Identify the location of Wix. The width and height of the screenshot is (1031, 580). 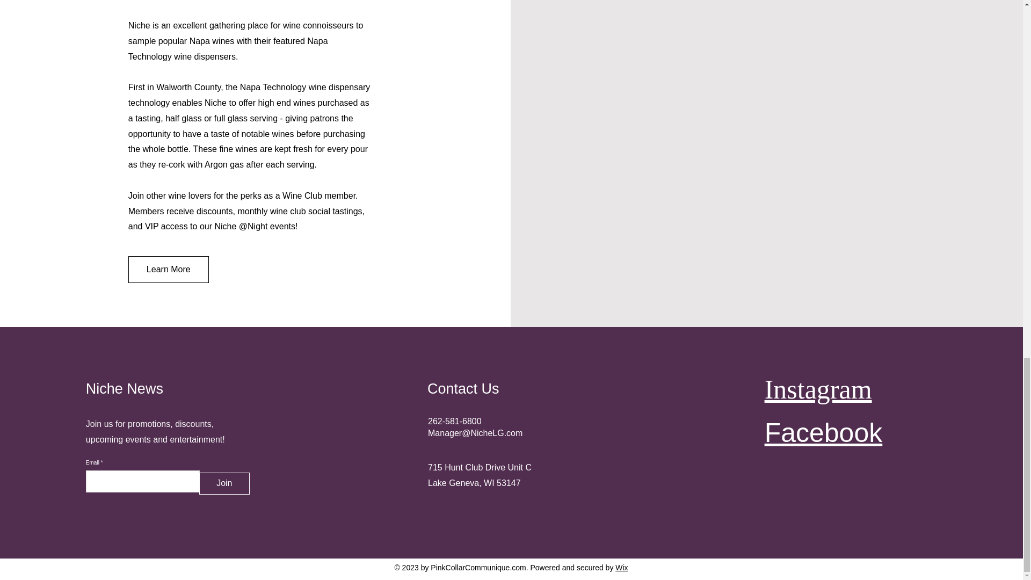
(622, 567).